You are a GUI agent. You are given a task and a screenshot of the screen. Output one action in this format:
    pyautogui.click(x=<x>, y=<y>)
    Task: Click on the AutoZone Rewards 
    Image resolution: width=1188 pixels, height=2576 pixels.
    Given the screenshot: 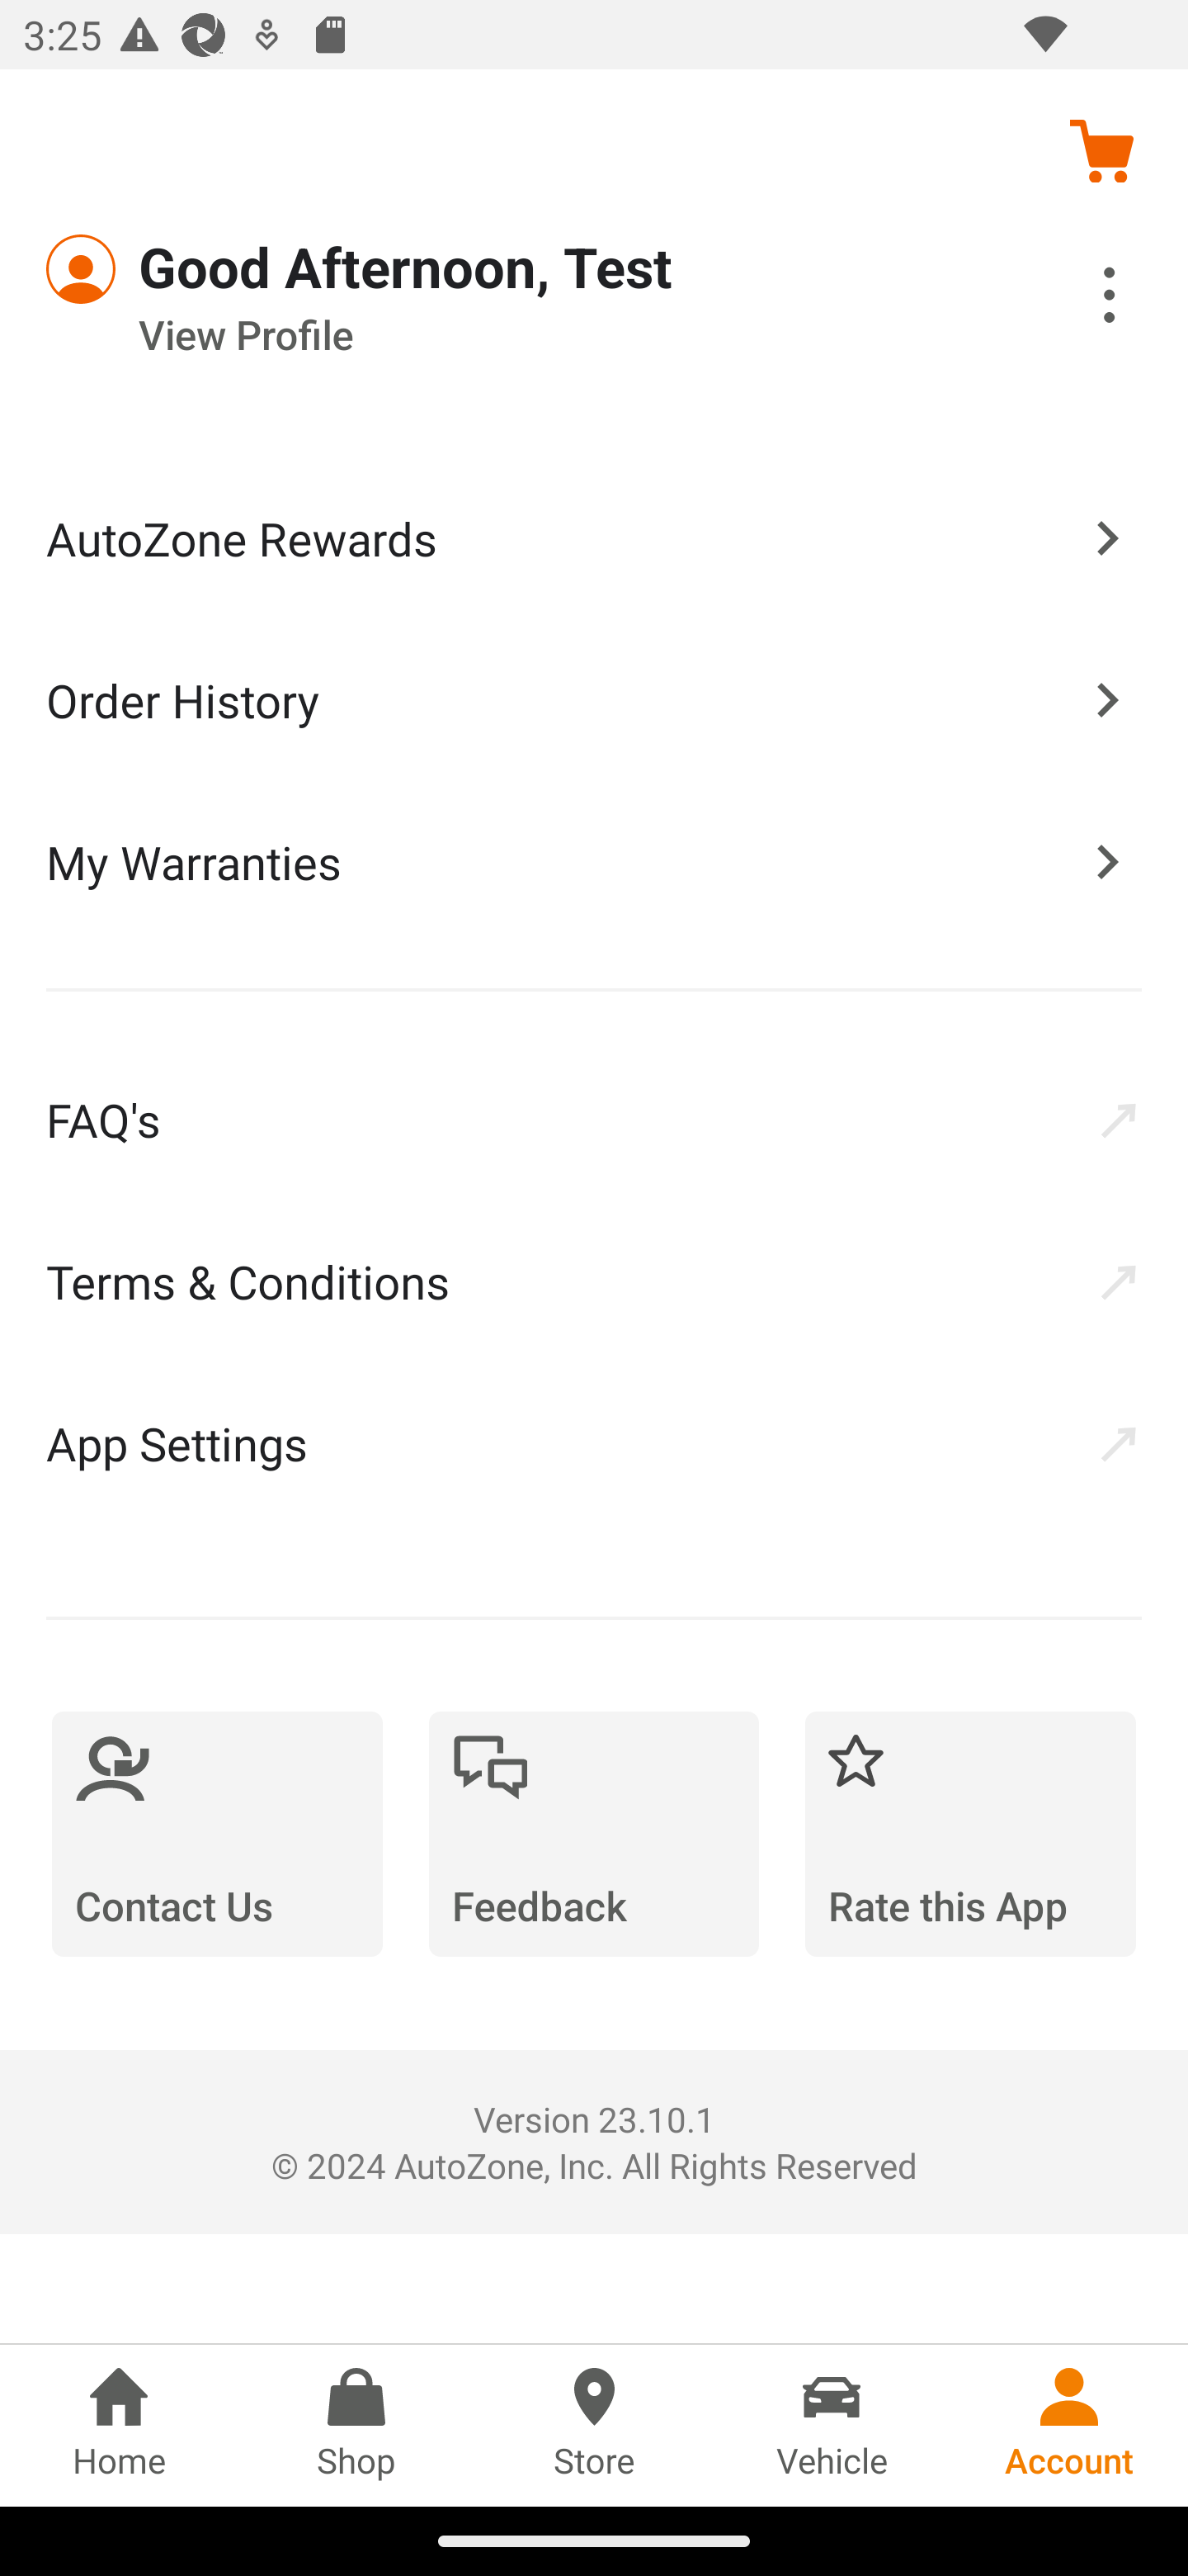 What is the action you would take?
    pyautogui.click(x=594, y=538)
    